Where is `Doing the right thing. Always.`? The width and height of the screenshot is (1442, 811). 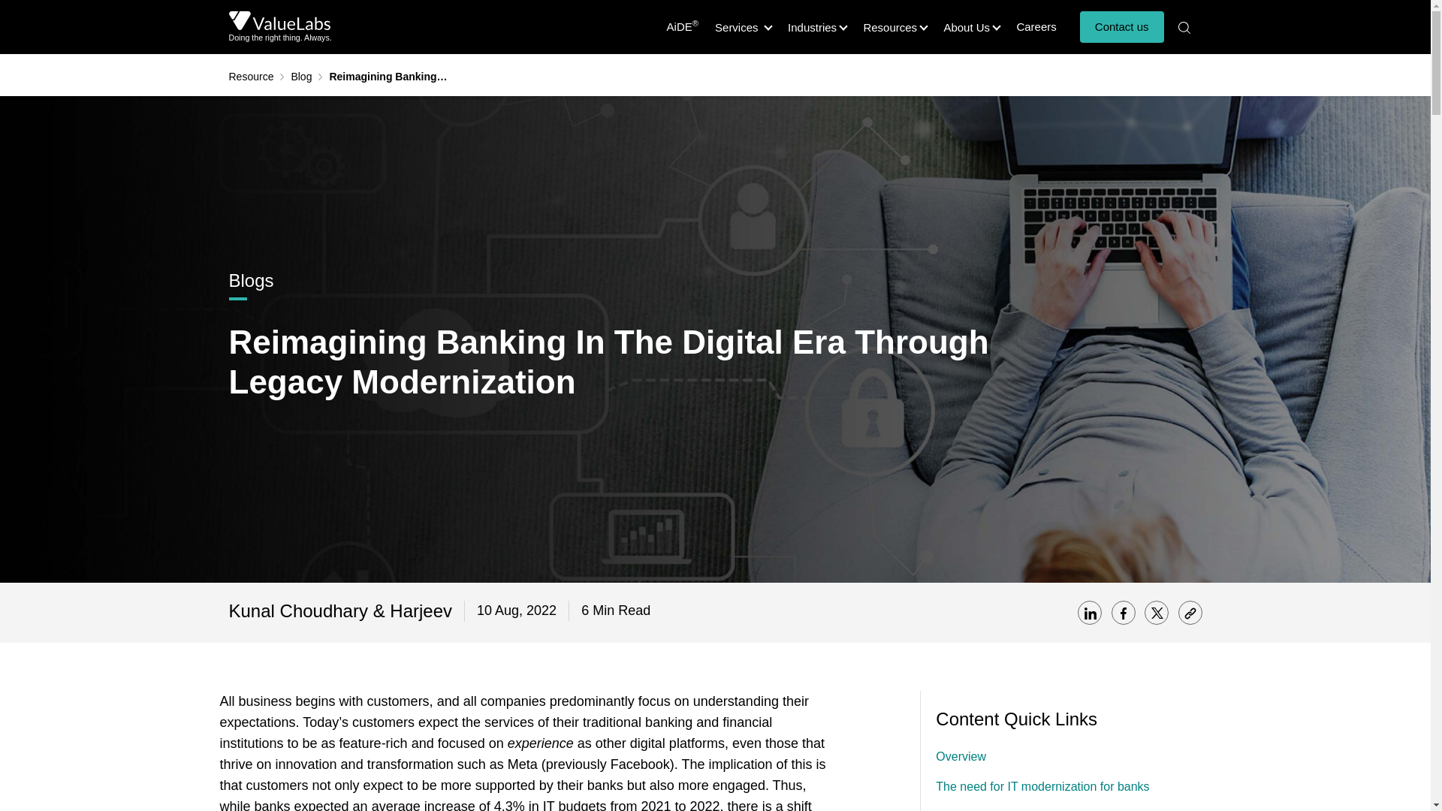 Doing the right thing. Always. is located at coordinates (279, 26).